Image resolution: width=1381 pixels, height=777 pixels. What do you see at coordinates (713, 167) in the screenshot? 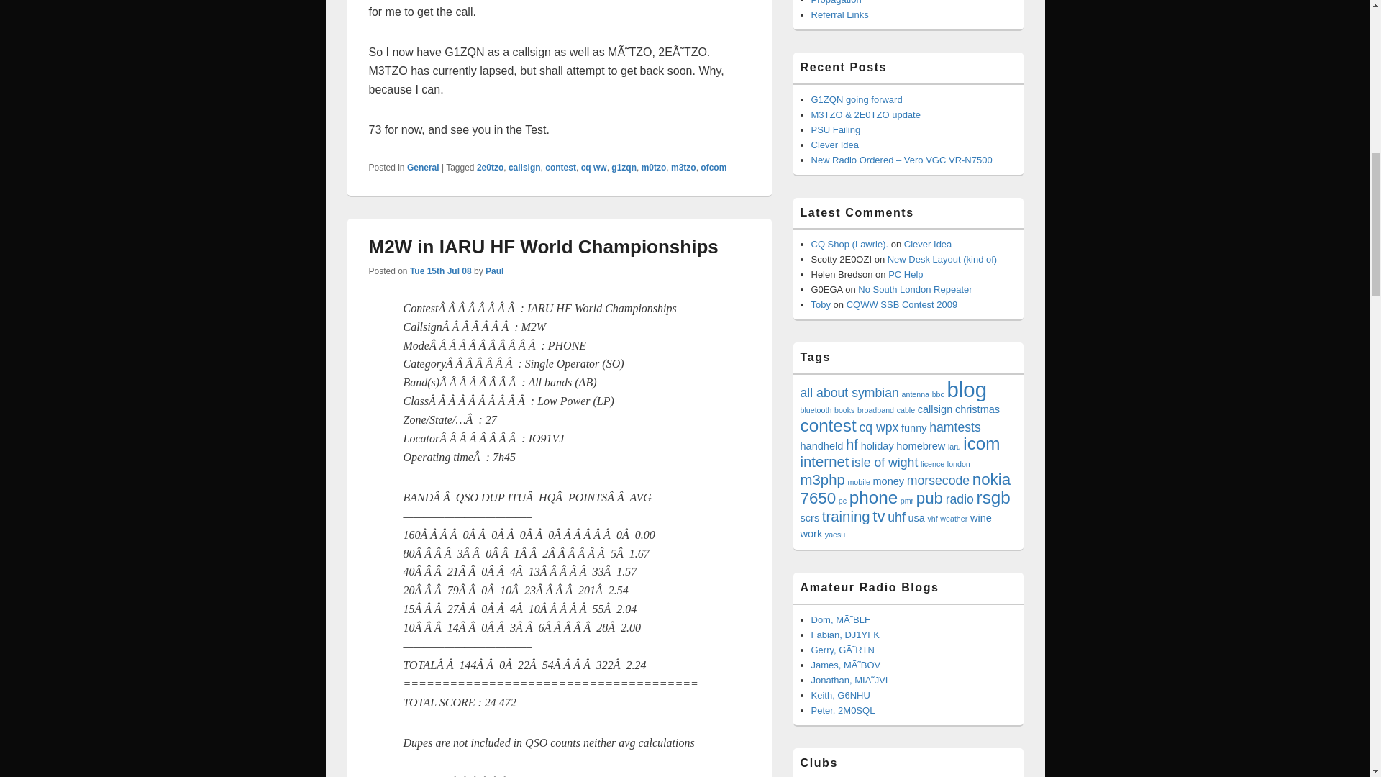
I see `ofcom` at bounding box center [713, 167].